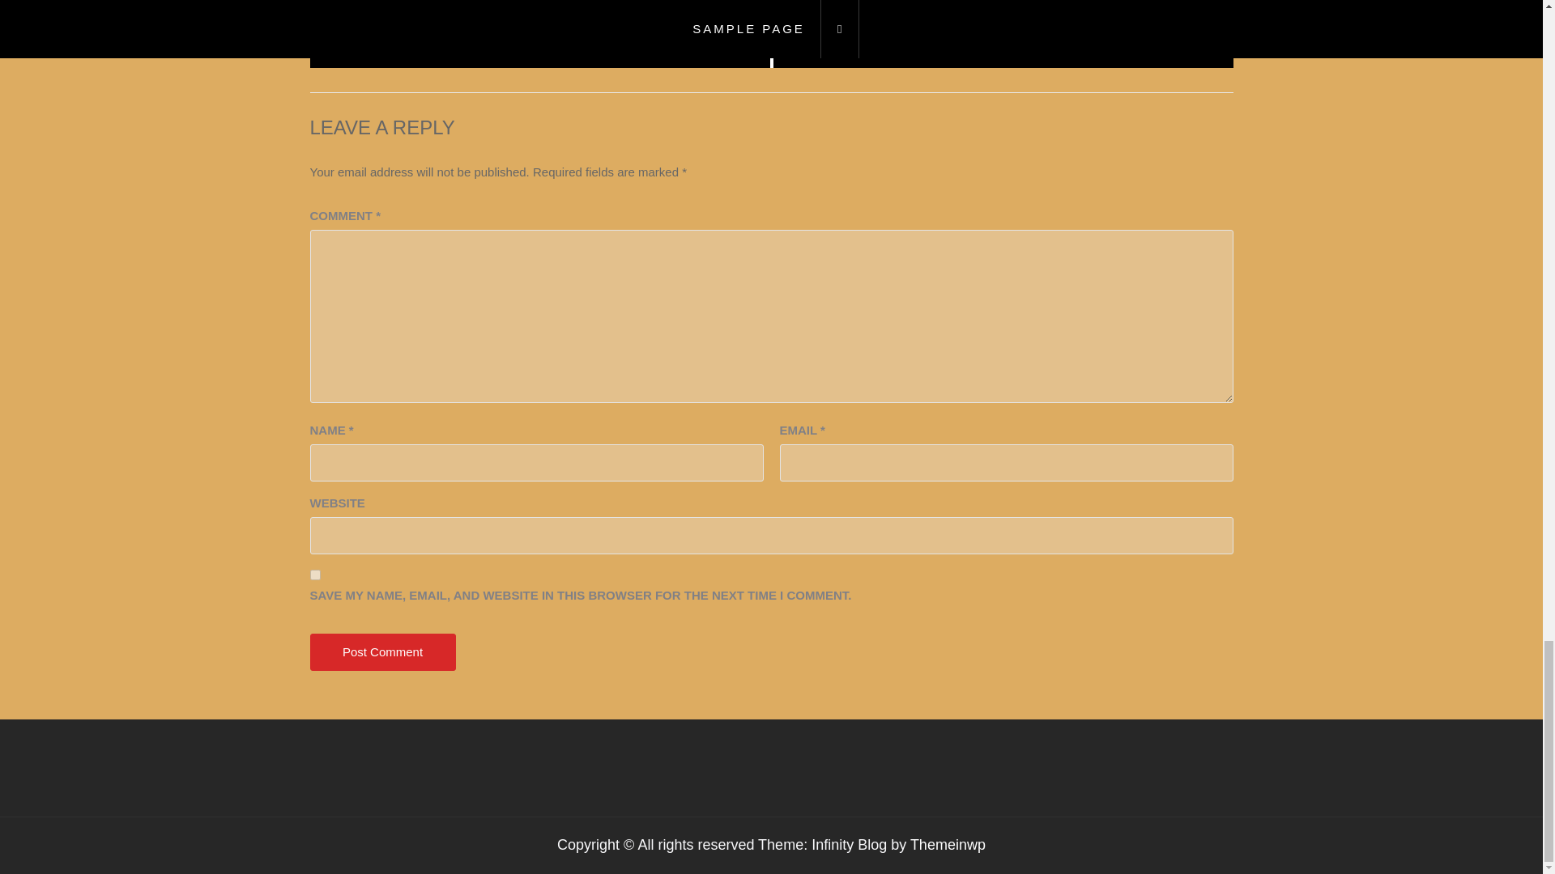  I want to click on BLOG, so click(314, 575).